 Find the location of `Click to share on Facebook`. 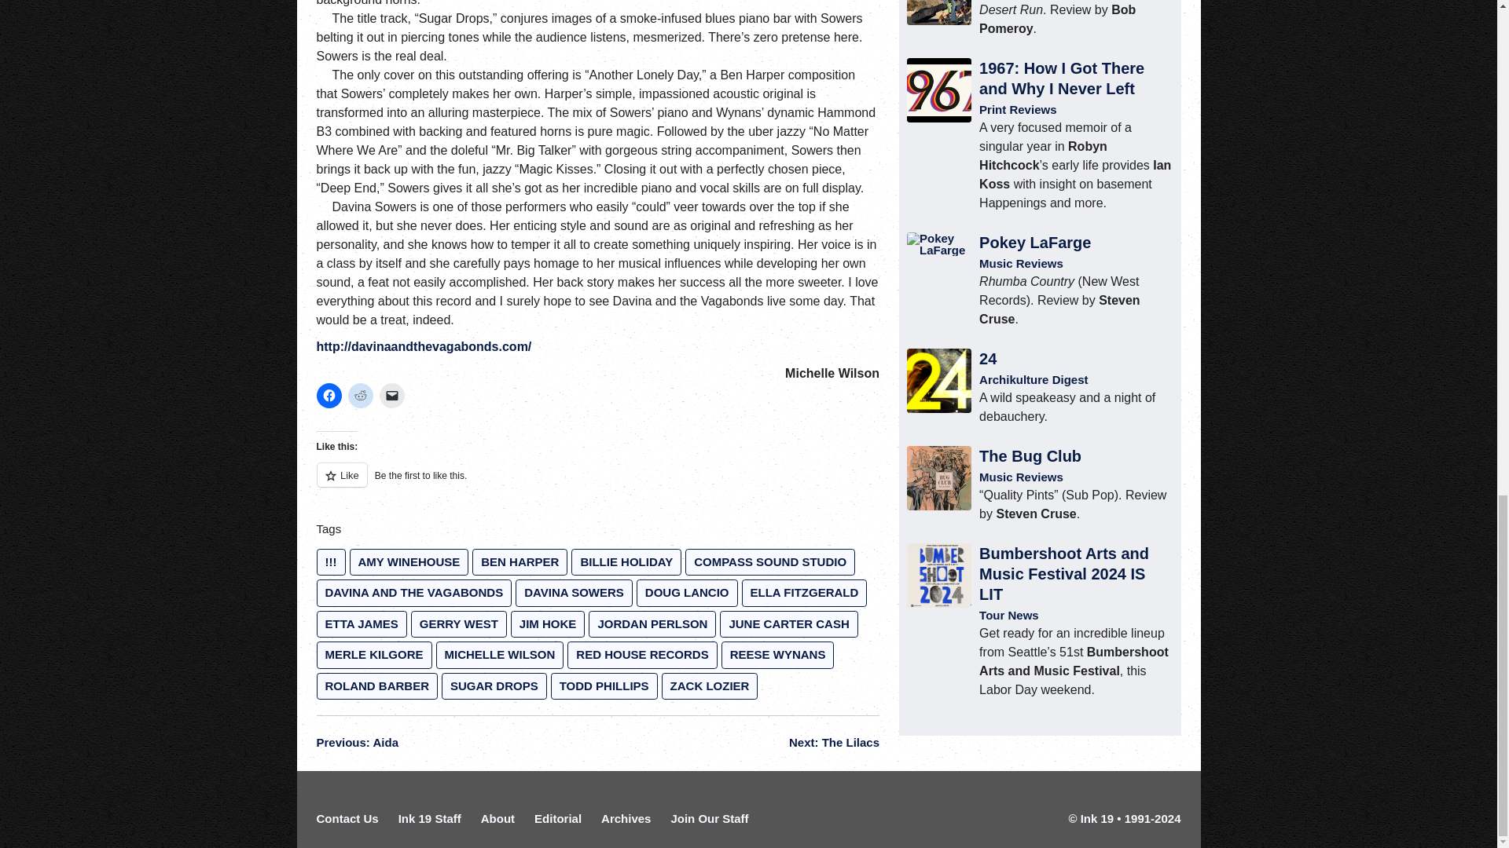

Click to share on Facebook is located at coordinates (328, 396).